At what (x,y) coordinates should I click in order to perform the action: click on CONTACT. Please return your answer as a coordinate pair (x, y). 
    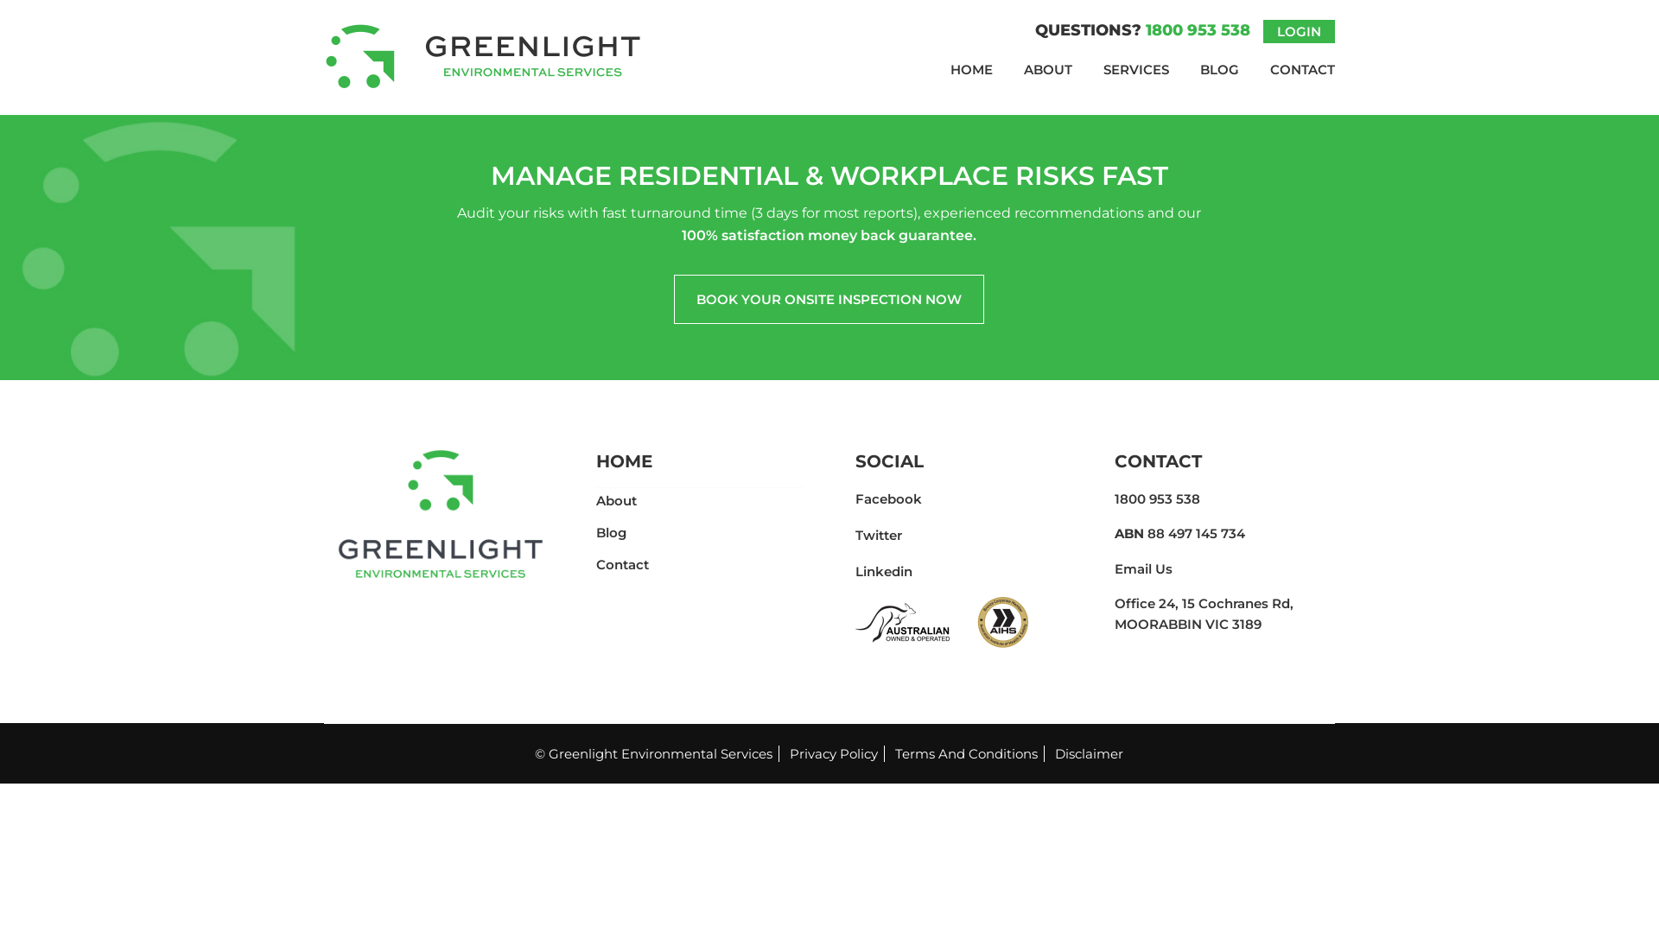
    Looking at the image, I should click on (1294, 69).